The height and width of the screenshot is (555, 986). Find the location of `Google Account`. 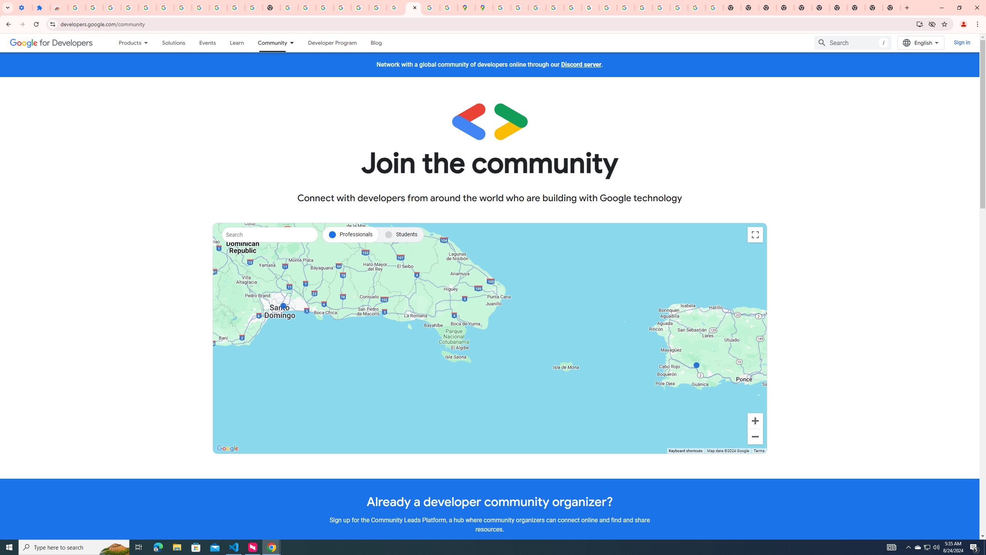

Google Account is located at coordinates (218, 8).